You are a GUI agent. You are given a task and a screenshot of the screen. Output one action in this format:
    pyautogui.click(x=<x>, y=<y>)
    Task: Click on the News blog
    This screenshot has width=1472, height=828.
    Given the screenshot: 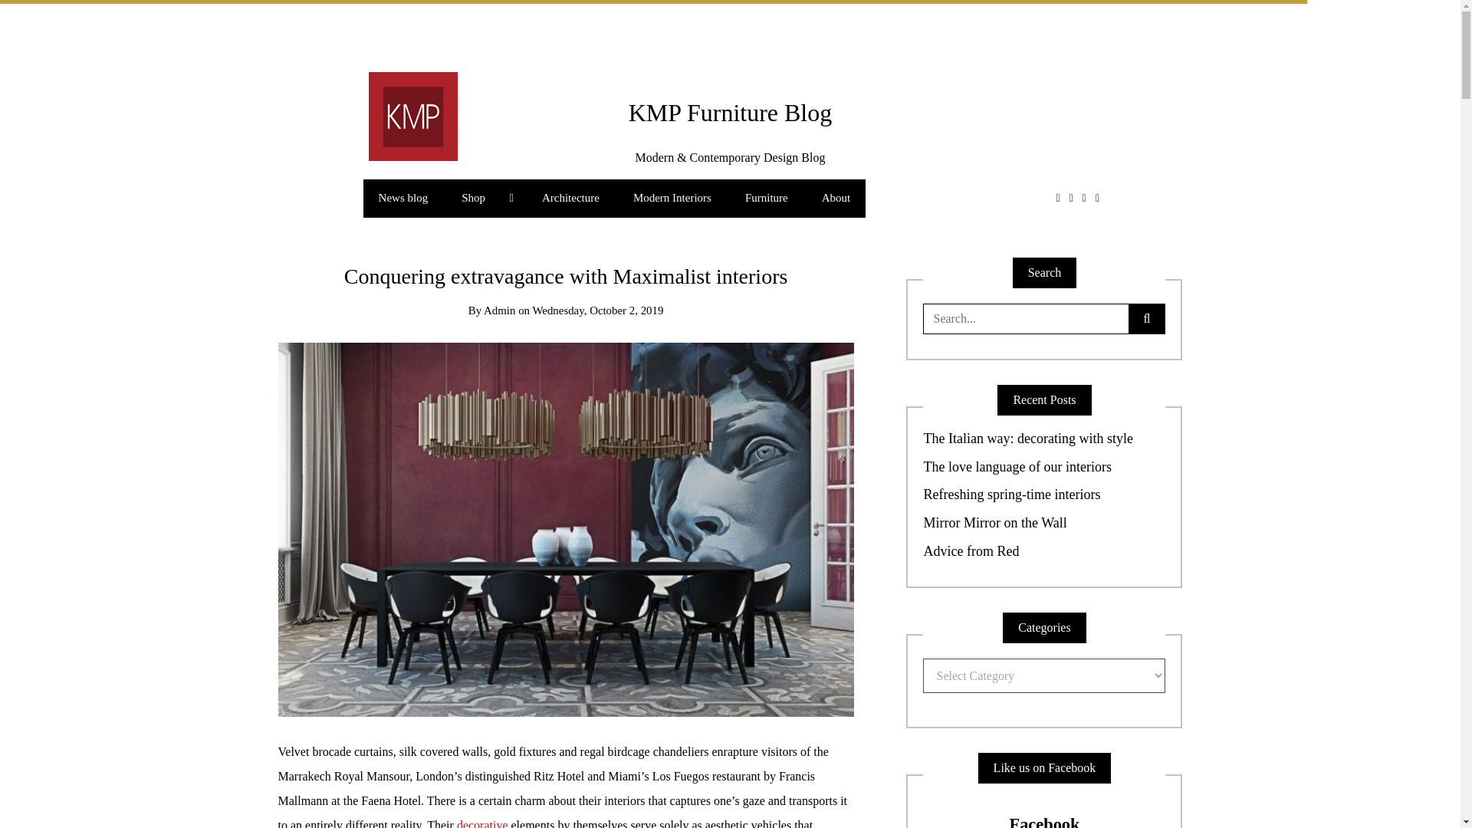 What is the action you would take?
    pyautogui.click(x=403, y=199)
    